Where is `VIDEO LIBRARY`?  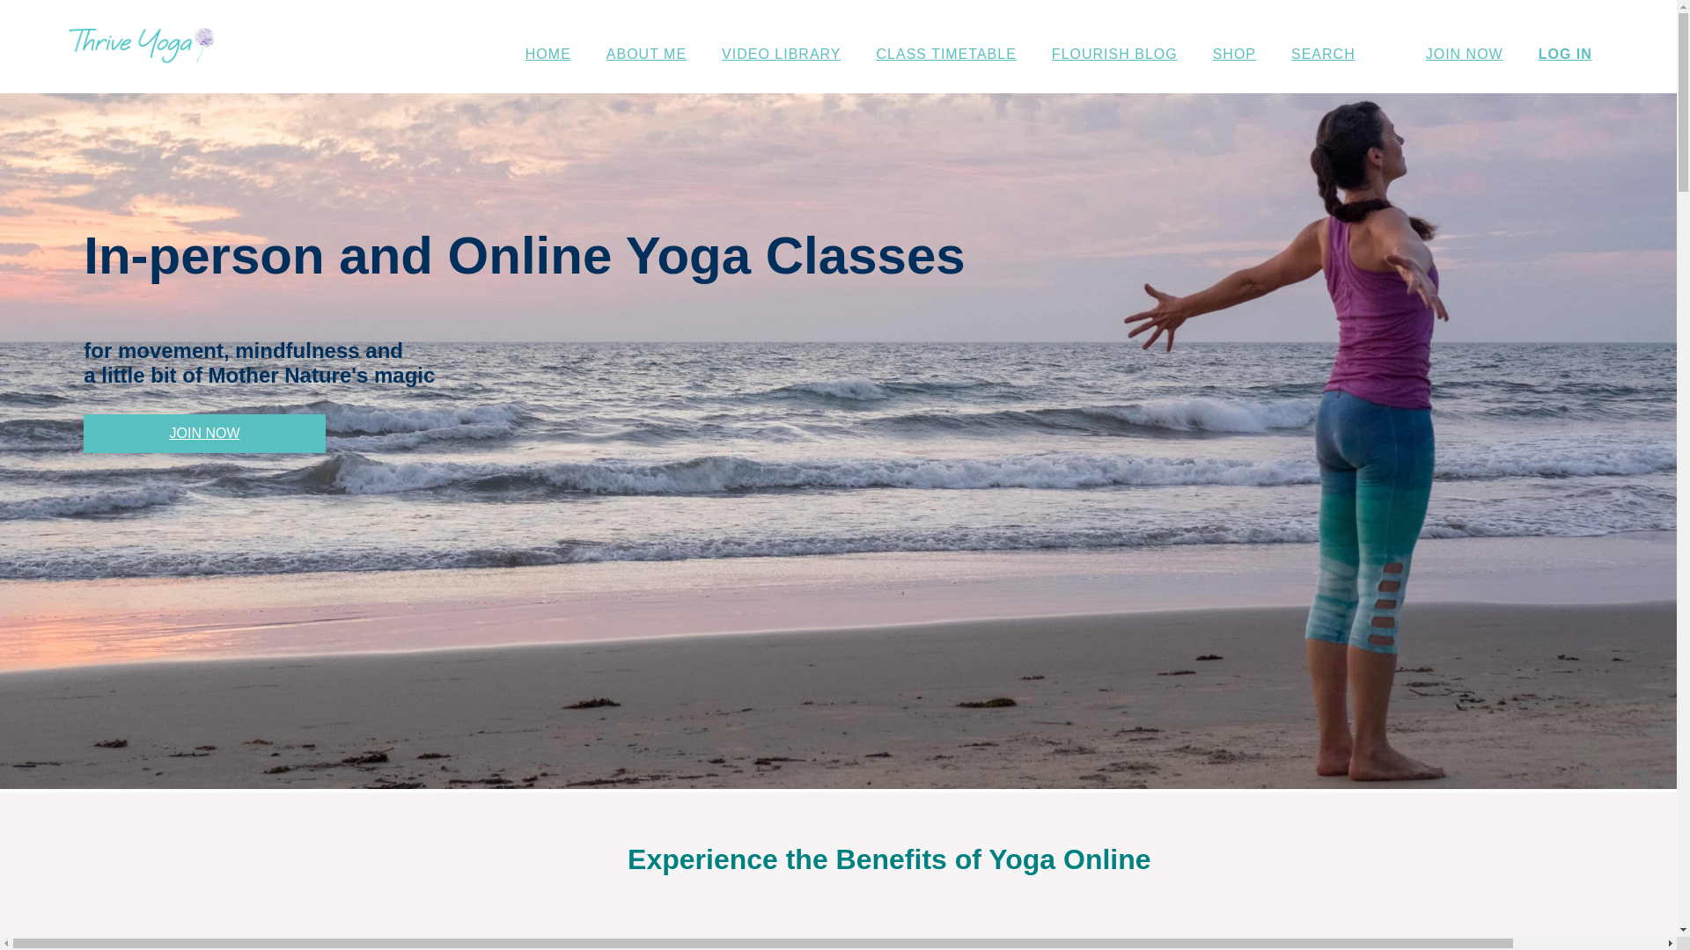
VIDEO LIBRARY is located at coordinates (782, 55).